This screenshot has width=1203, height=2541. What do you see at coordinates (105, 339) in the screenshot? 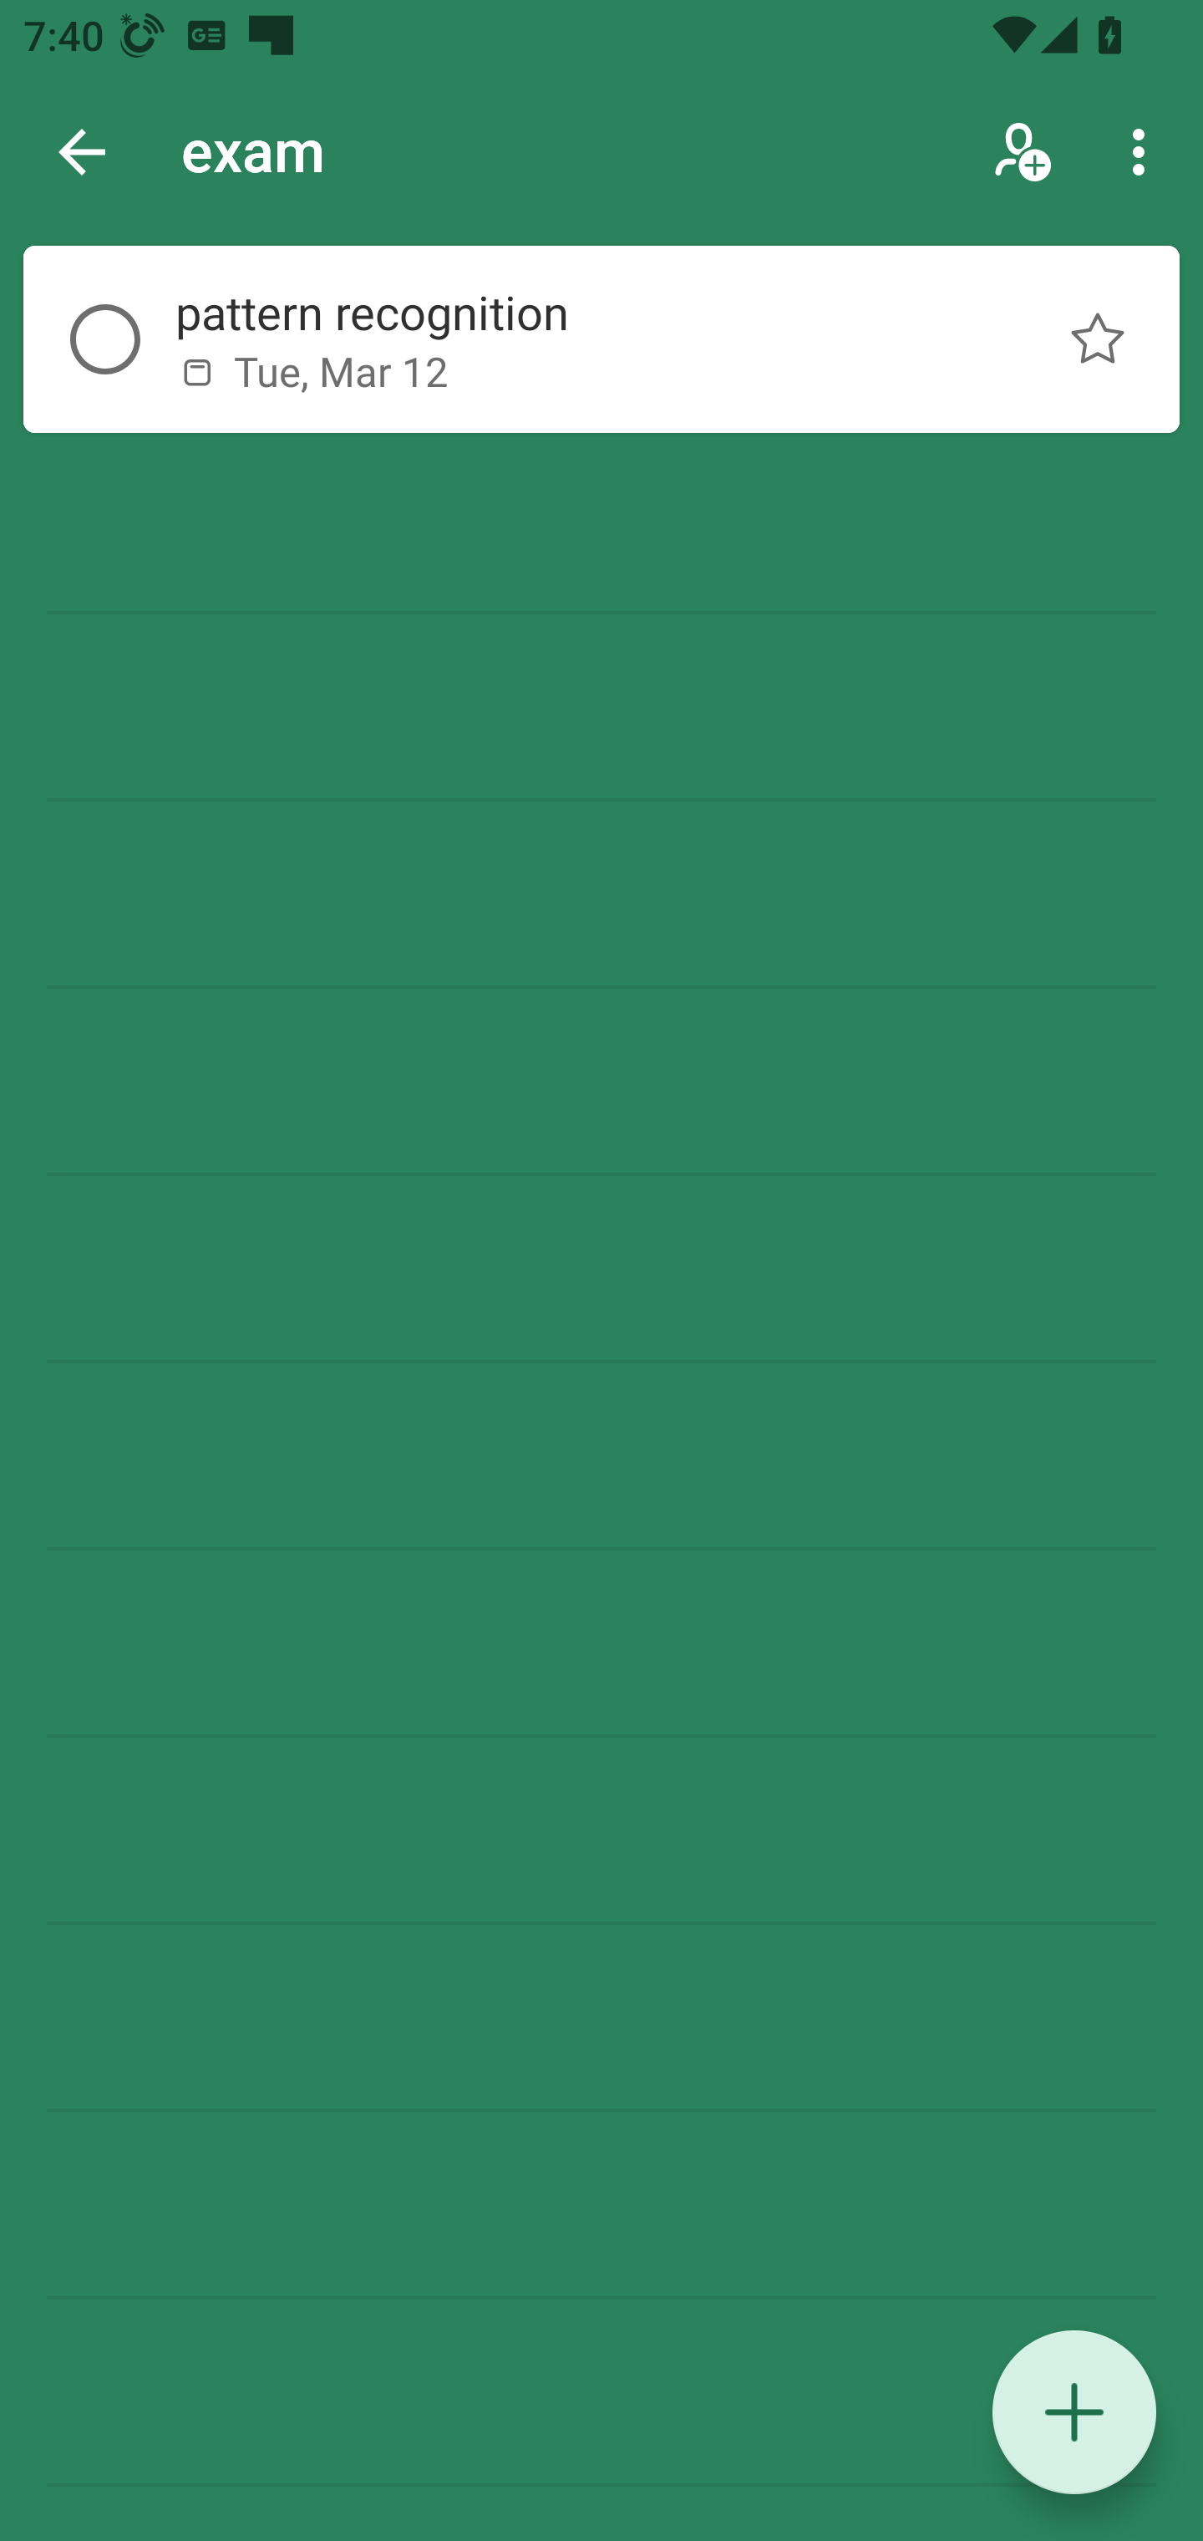
I see `Incomplete task pattern recognition, Button` at bounding box center [105, 339].